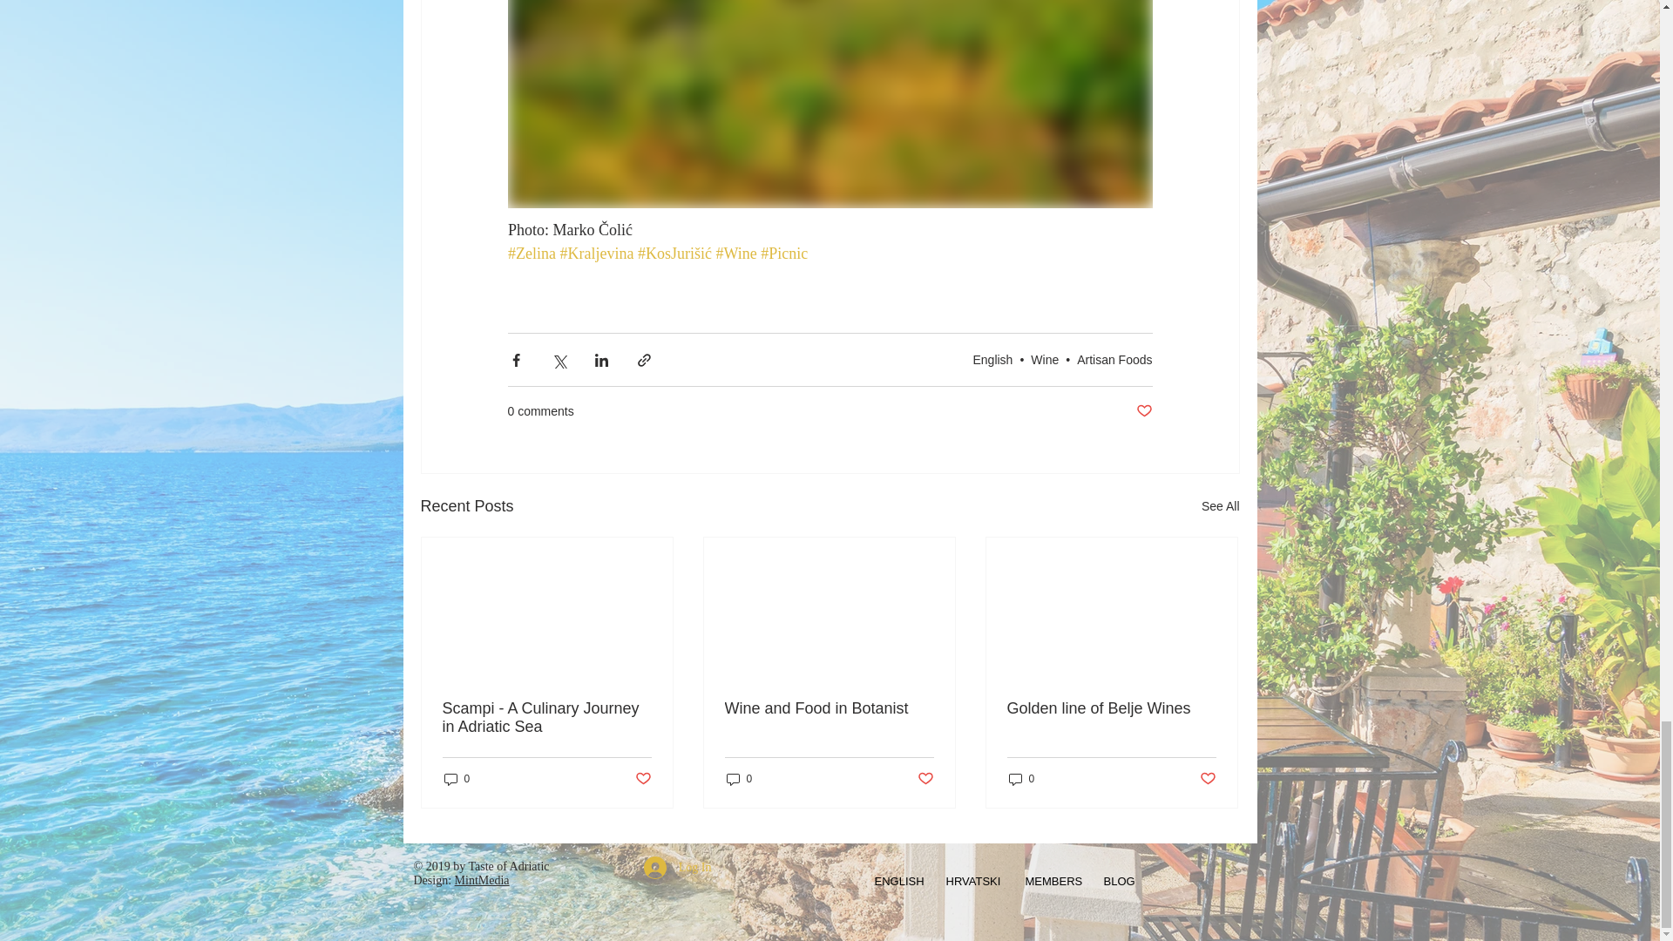 This screenshot has width=1673, height=941. Describe the element at coordinates (678, 868) in the screenshot. I see `Log In` at that location.